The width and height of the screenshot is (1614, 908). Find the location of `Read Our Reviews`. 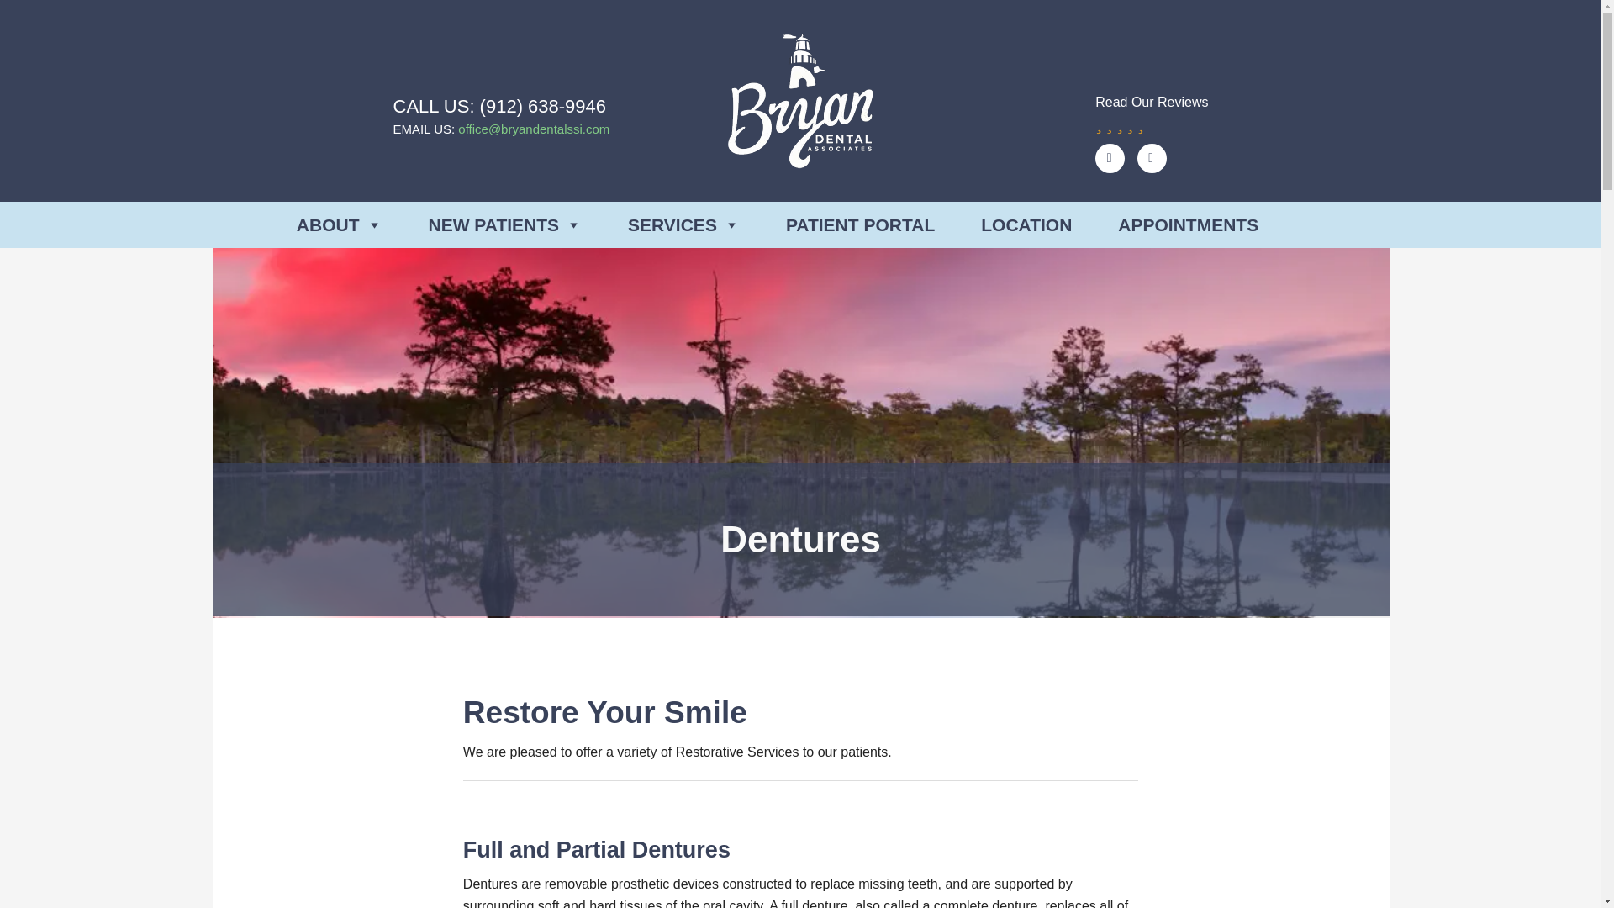

Read Our Reviews is located at coordinates (1152, 112).